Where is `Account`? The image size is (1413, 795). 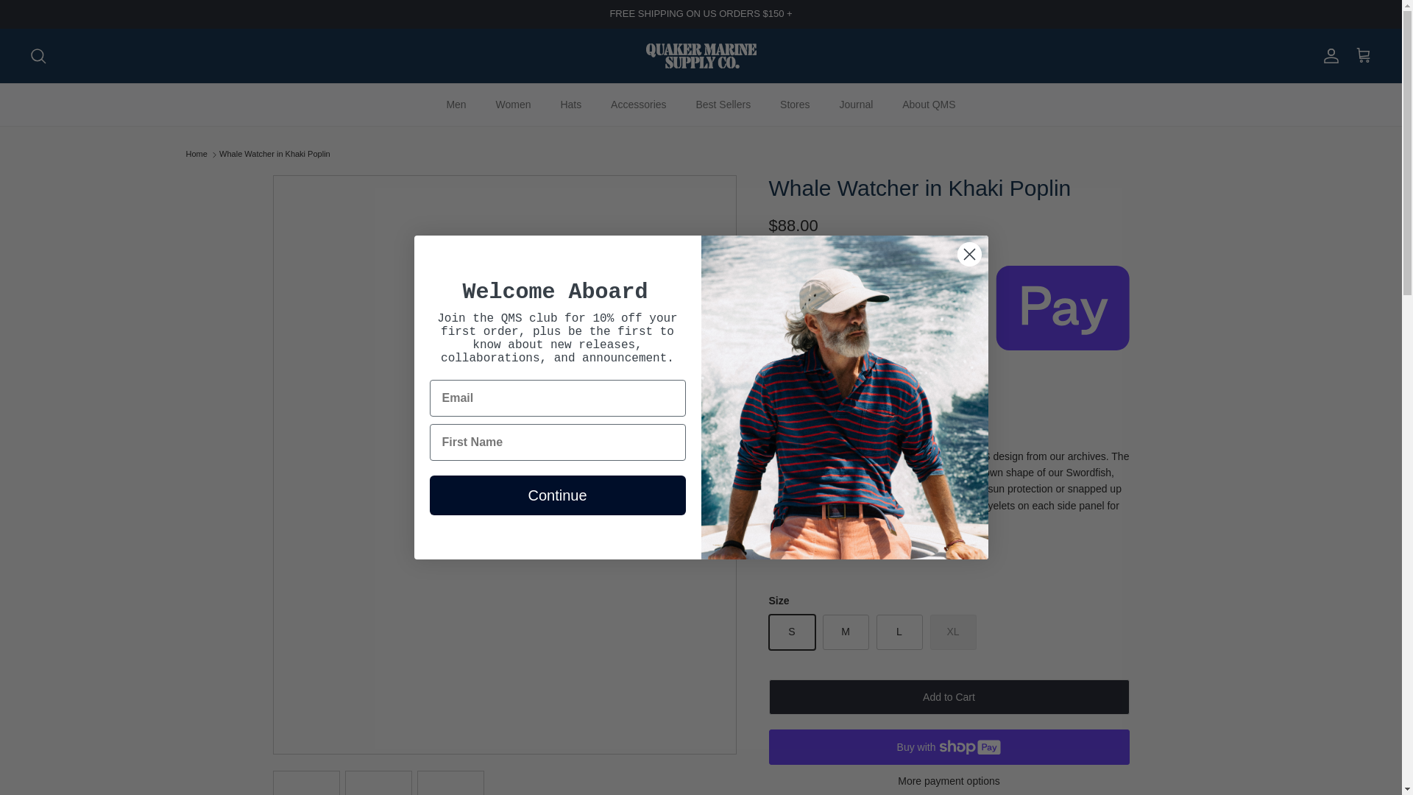 Account is located at coordinates (1328, 55).